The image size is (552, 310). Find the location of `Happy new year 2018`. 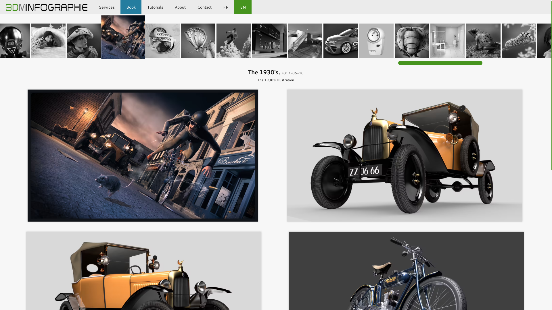

Happy new year 2018 is located at coordinates (48, 41).